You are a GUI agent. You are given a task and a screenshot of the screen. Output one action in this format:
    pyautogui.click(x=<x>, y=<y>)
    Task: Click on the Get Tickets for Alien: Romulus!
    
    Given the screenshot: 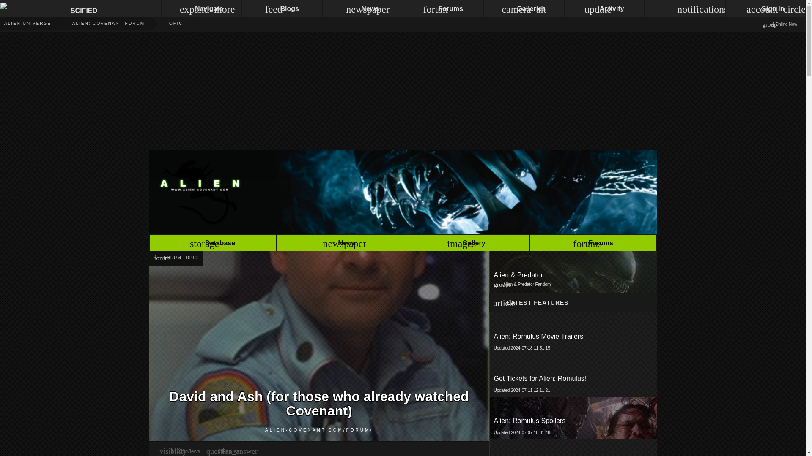 What is the action you would take?
    pyautogui.click(x=573, y=378)
    